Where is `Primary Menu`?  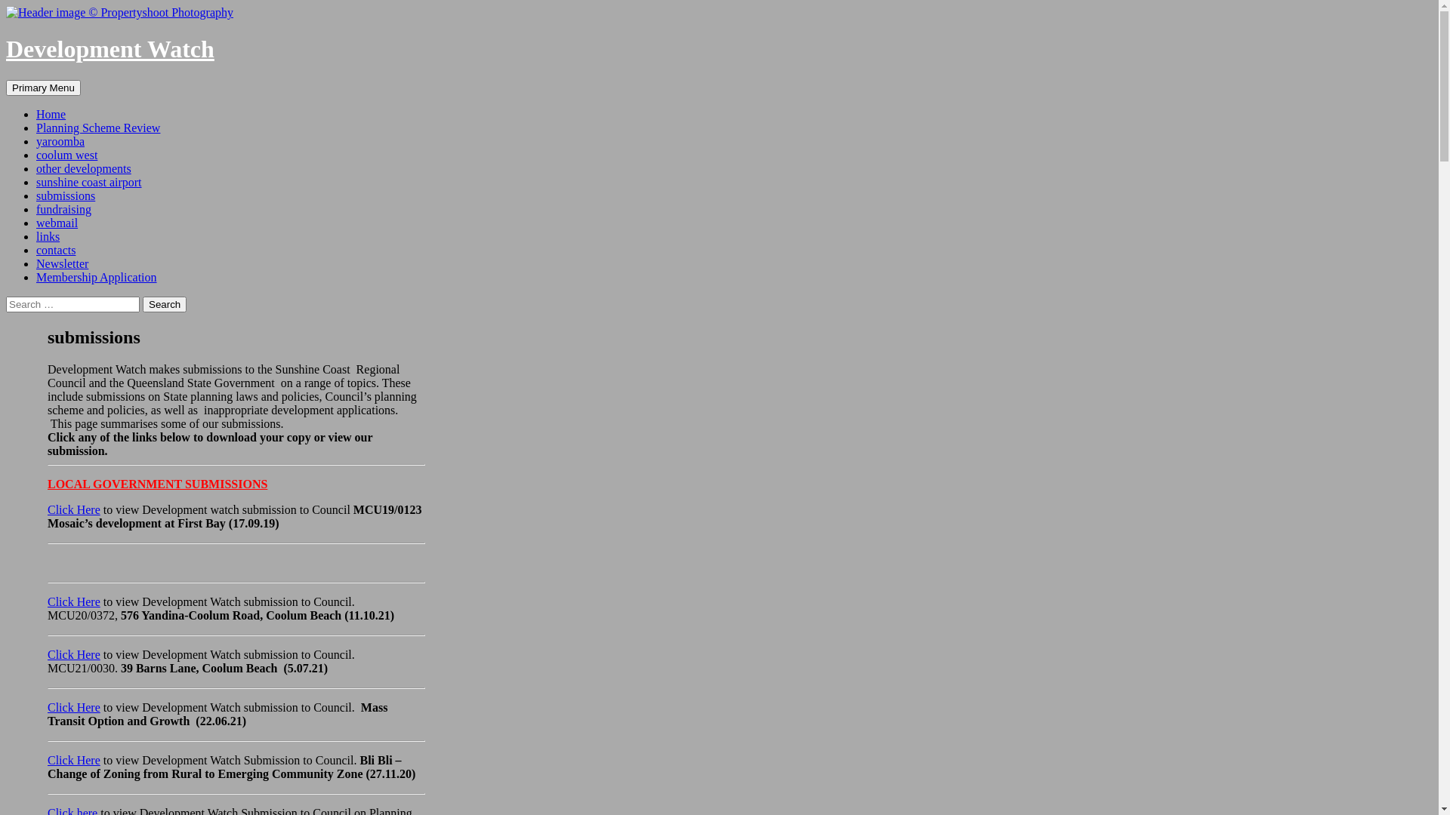
Primary Menu is located at coordinates (44, 88).